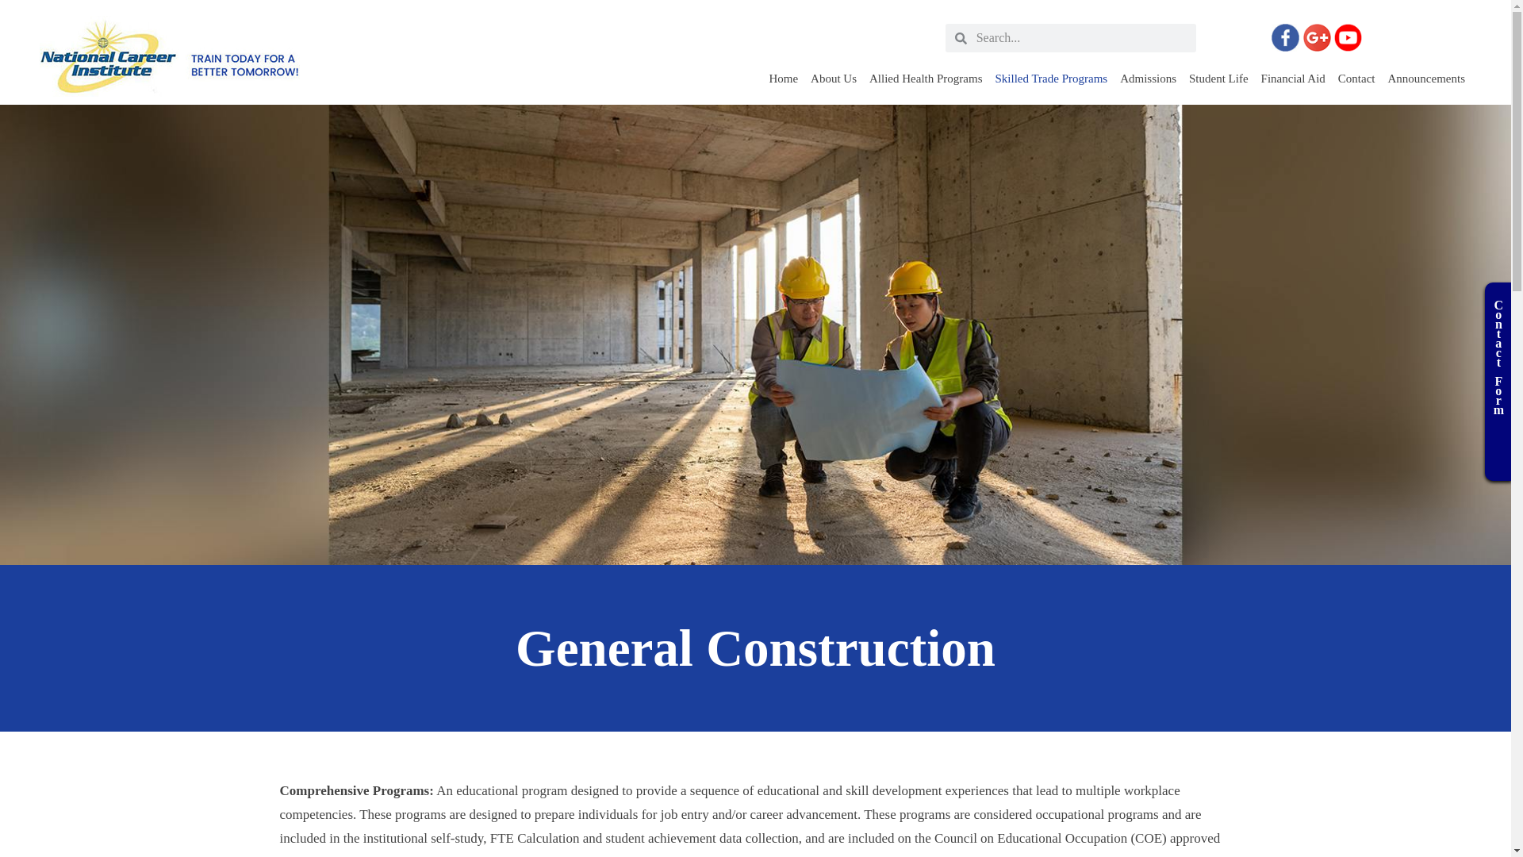 The image size is (1523, 857). What do you see at coordinates (1081, 38) in the screenshot?
I see `Search` at bounding box center [1081, 38].